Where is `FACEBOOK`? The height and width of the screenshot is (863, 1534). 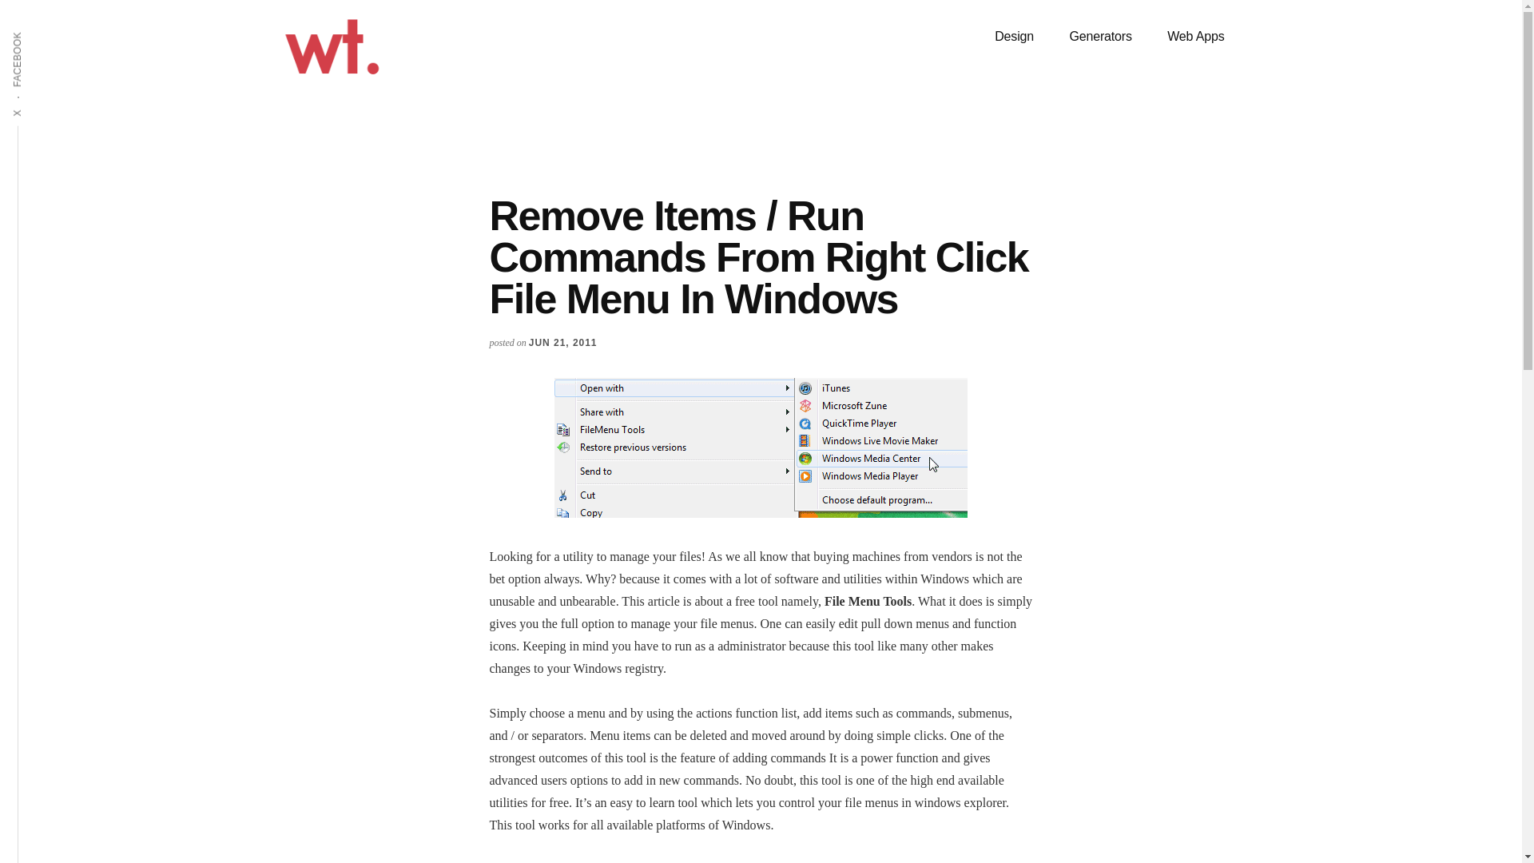
FACEBOOK is located at coordinates (46, 30).